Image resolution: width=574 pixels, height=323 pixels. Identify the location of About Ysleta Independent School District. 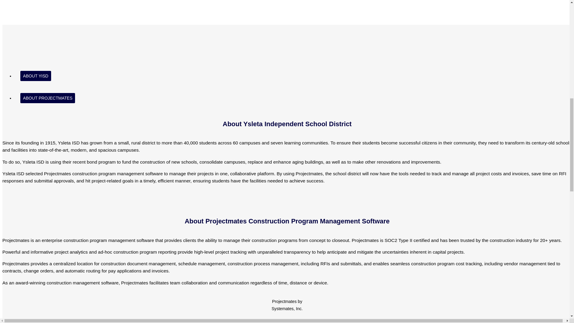
(287, 124).